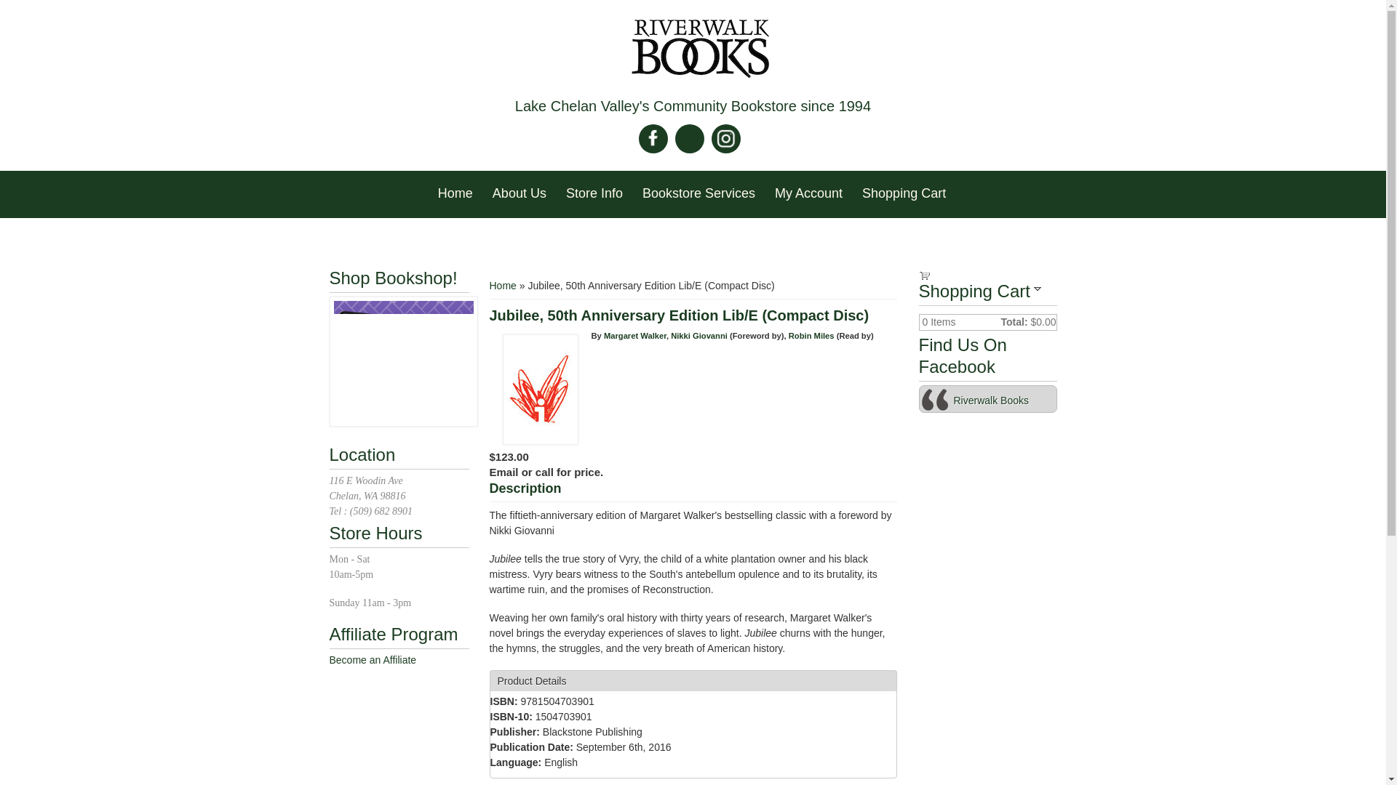 This screenshot has width=1397, height=785. What do you see at coordinates (455, 194) in the screenshot?
I see `Home` at bounding box center [455, 194].